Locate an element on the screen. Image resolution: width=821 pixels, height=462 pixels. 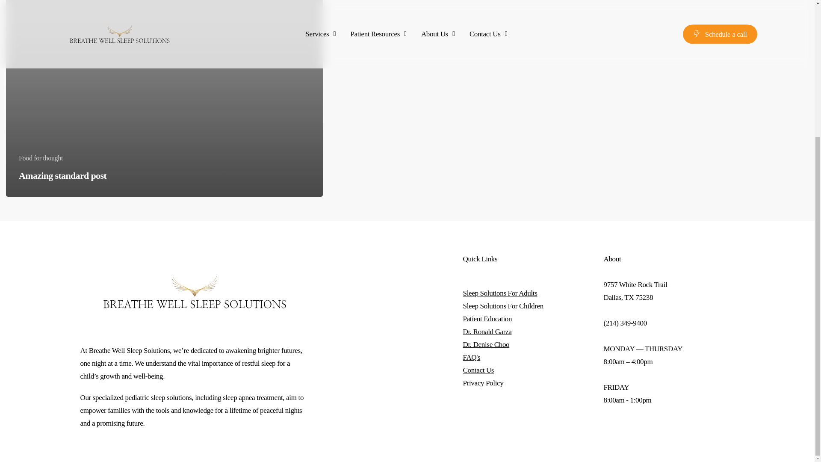
Patient Education is located at coordinates (487, 318).